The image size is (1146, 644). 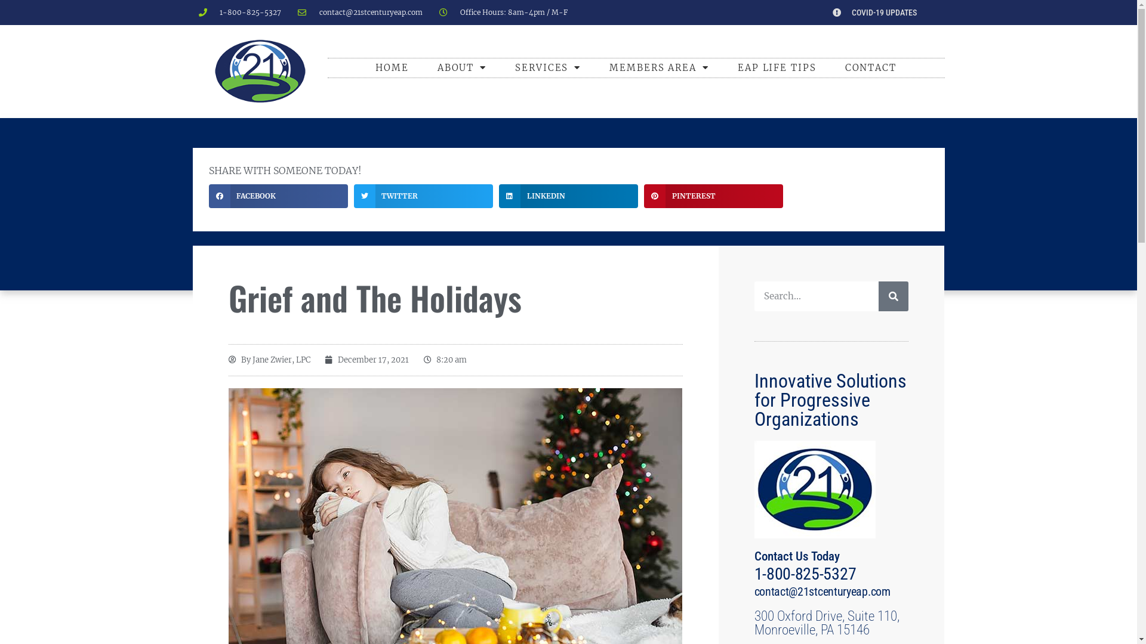 What do you see at coordinates (806, 574) in the screenshot?
I see `1-800-825-5327` at bounding box center [806, 574].